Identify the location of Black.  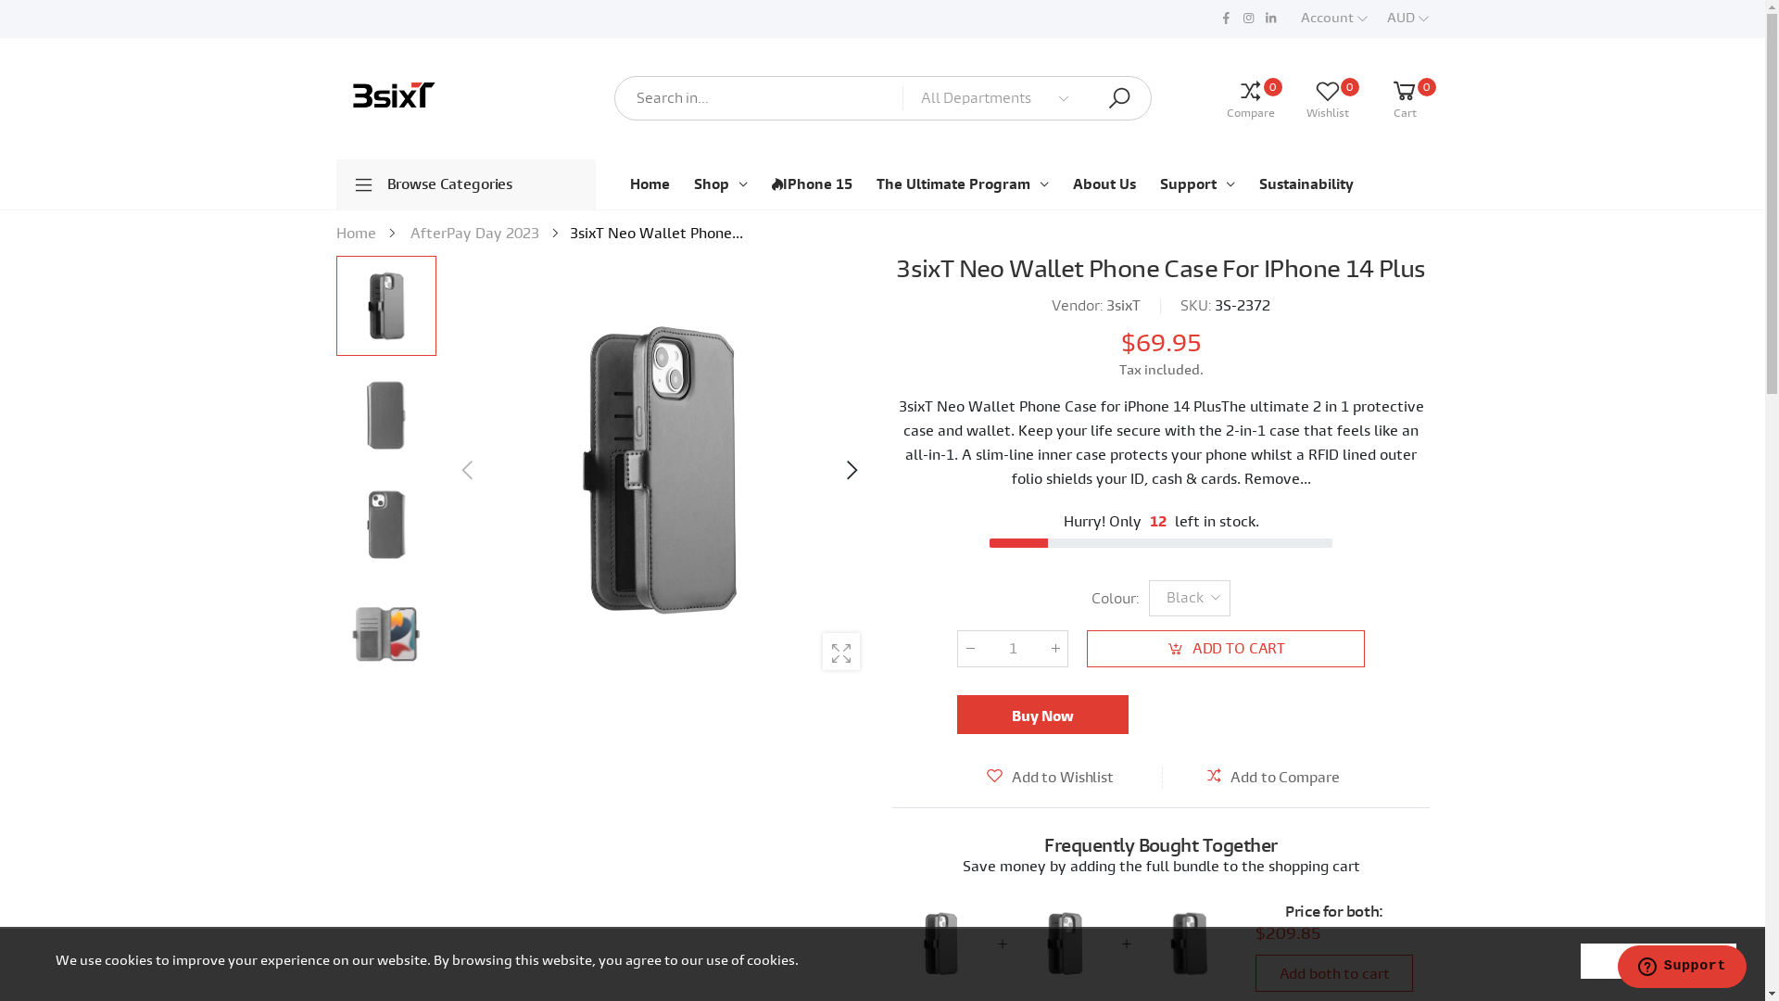
(385, 306).